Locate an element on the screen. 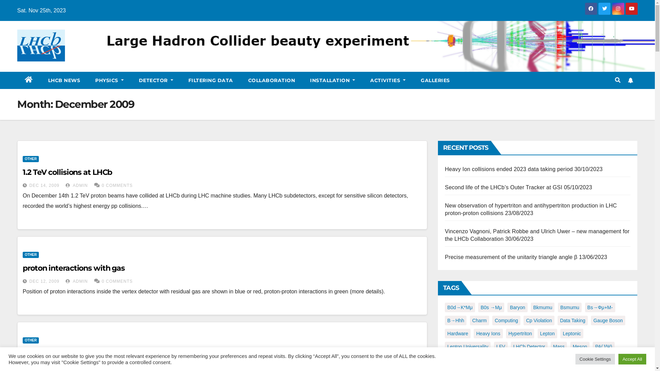 The image size is (660, 371). Bsmumu is located at coordinates (570, 307).